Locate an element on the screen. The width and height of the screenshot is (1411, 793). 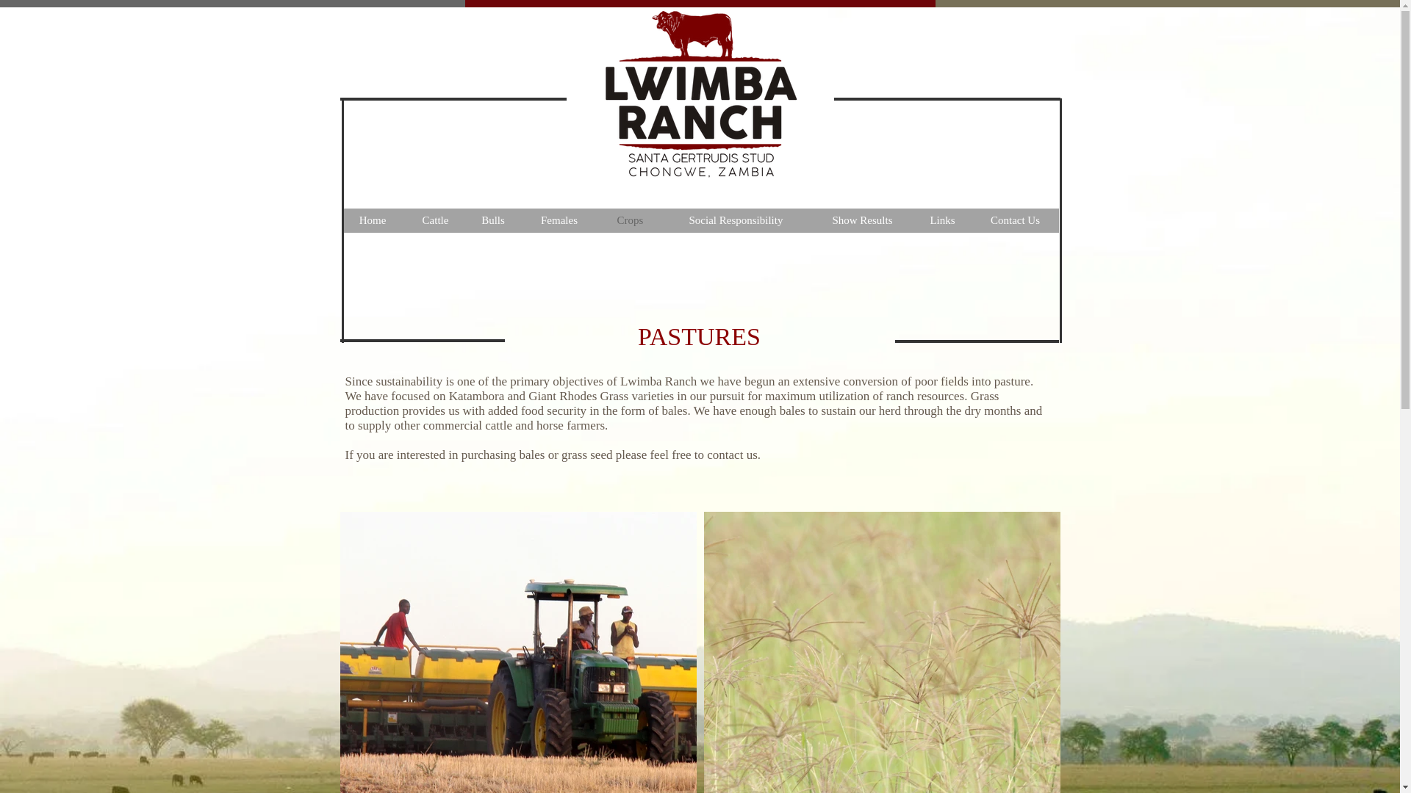
Show Results is located at coordinates (862, 220).